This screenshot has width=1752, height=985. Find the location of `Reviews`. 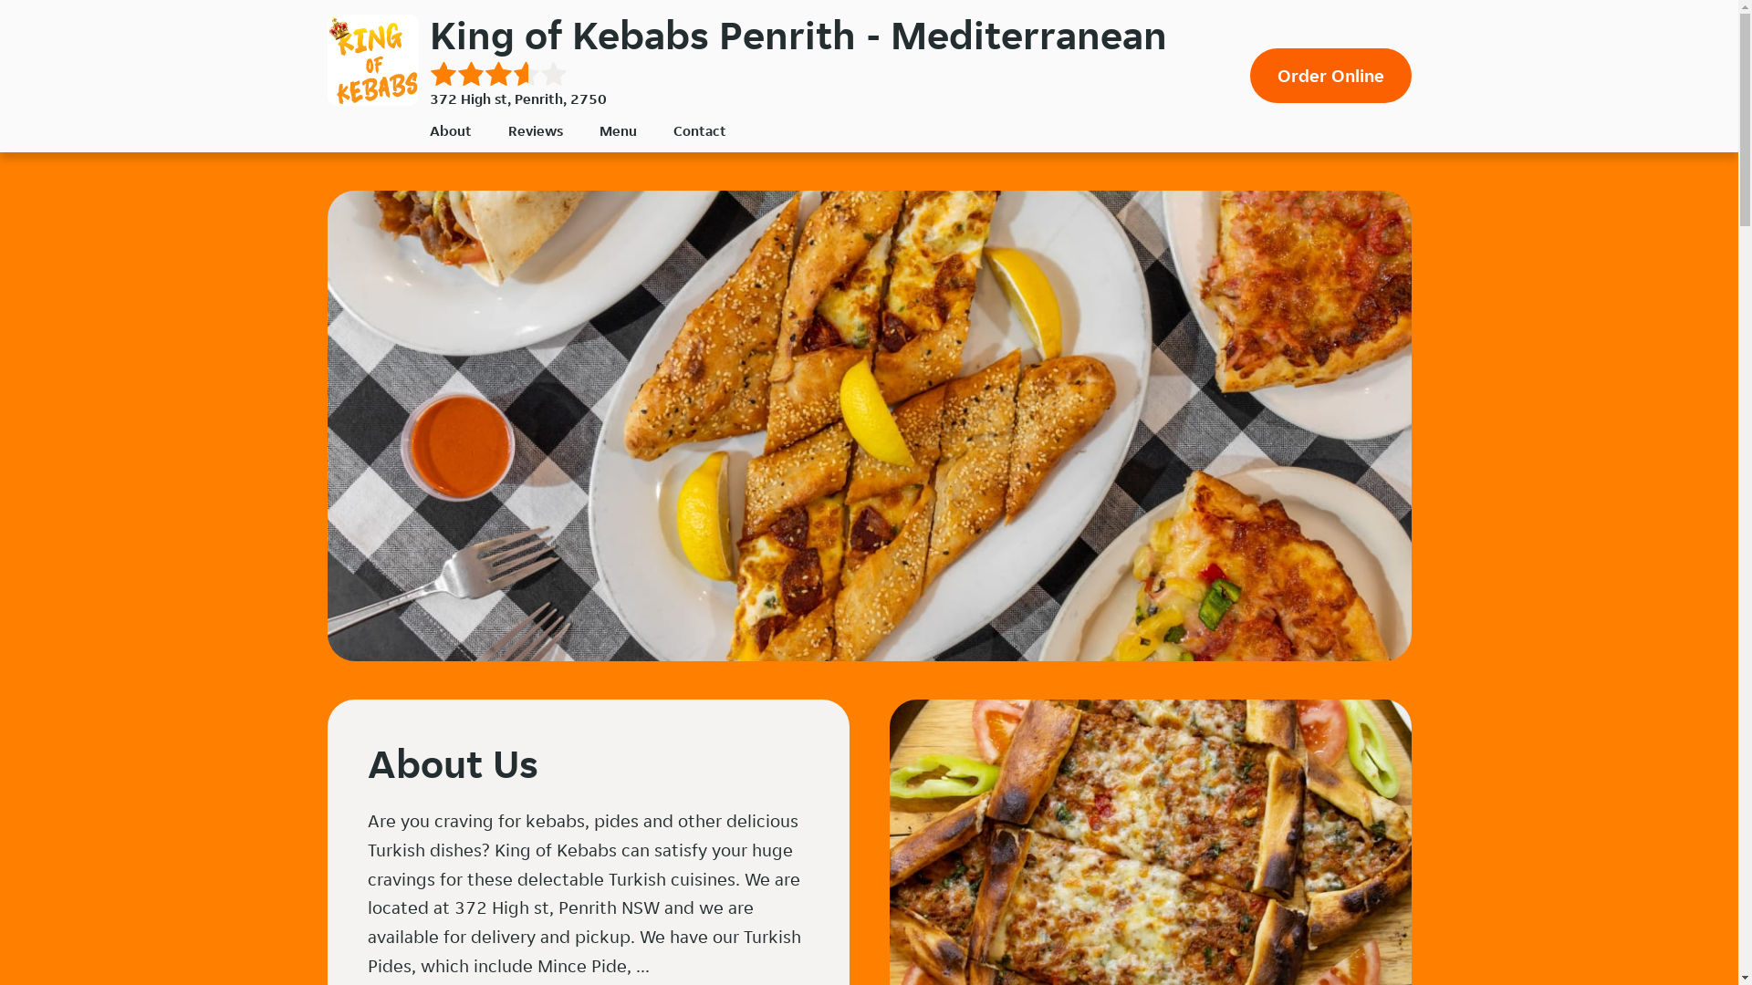

Reviews is located at coordinates (535, 131).